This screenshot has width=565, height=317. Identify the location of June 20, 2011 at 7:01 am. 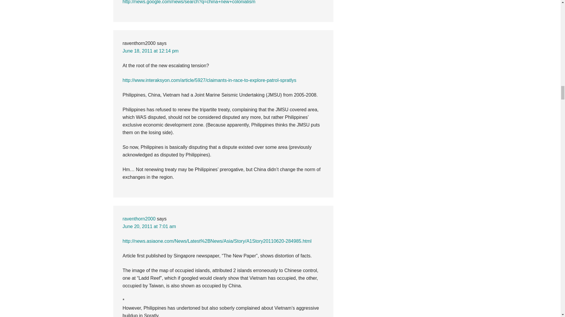
(149, 226).